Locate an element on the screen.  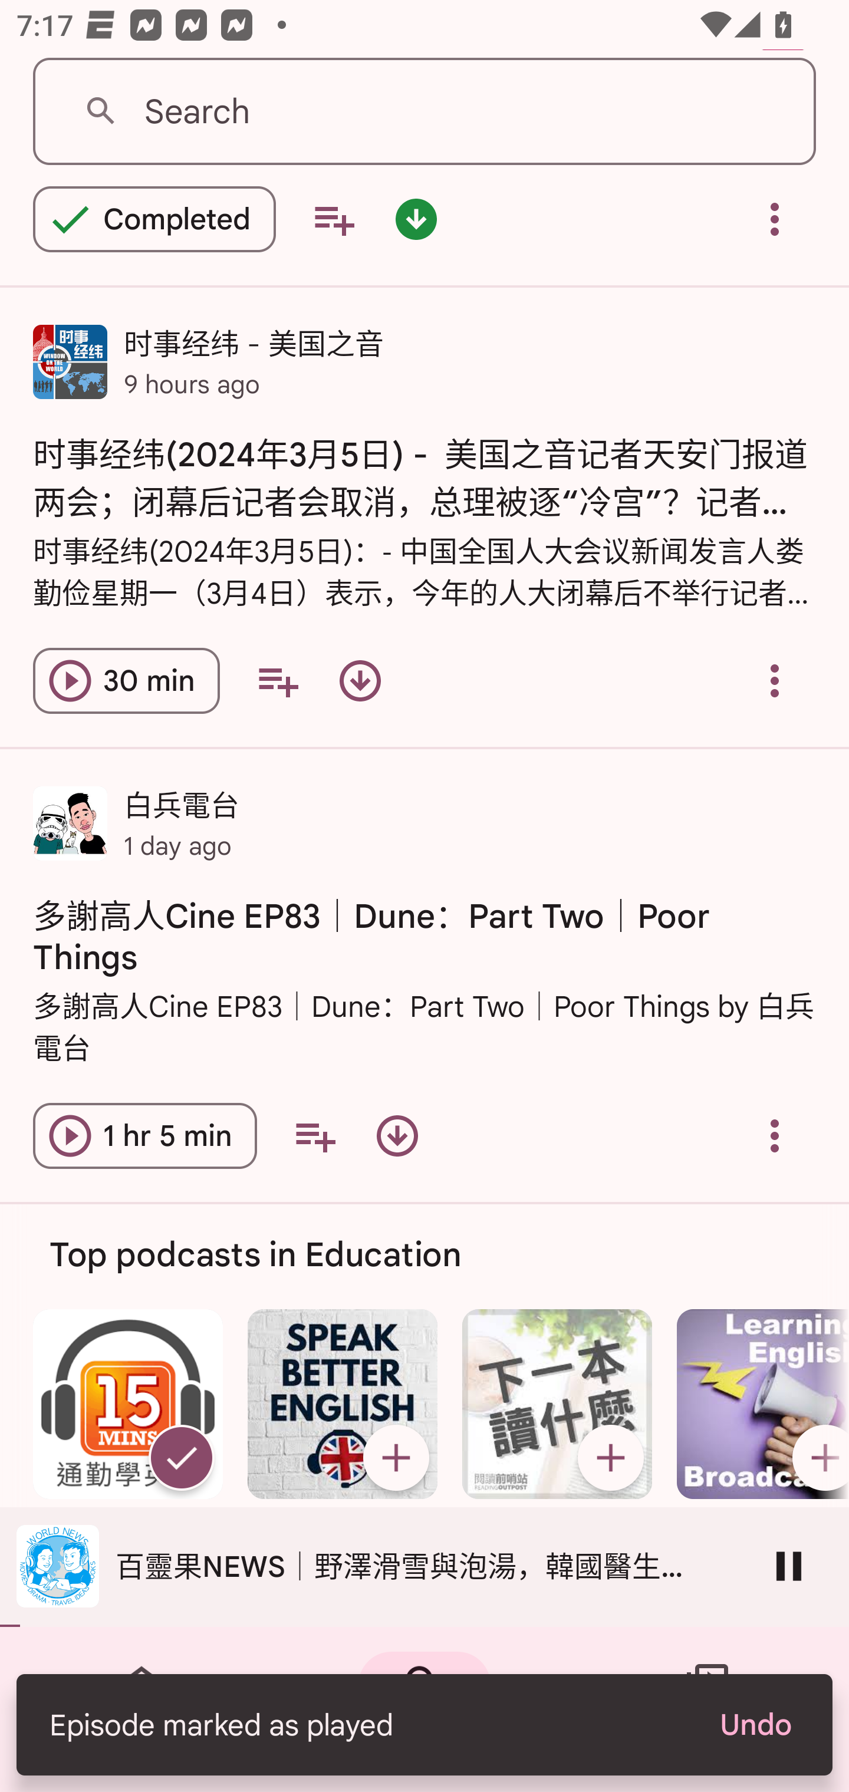
Undo is located at coordinates (755, 1725).